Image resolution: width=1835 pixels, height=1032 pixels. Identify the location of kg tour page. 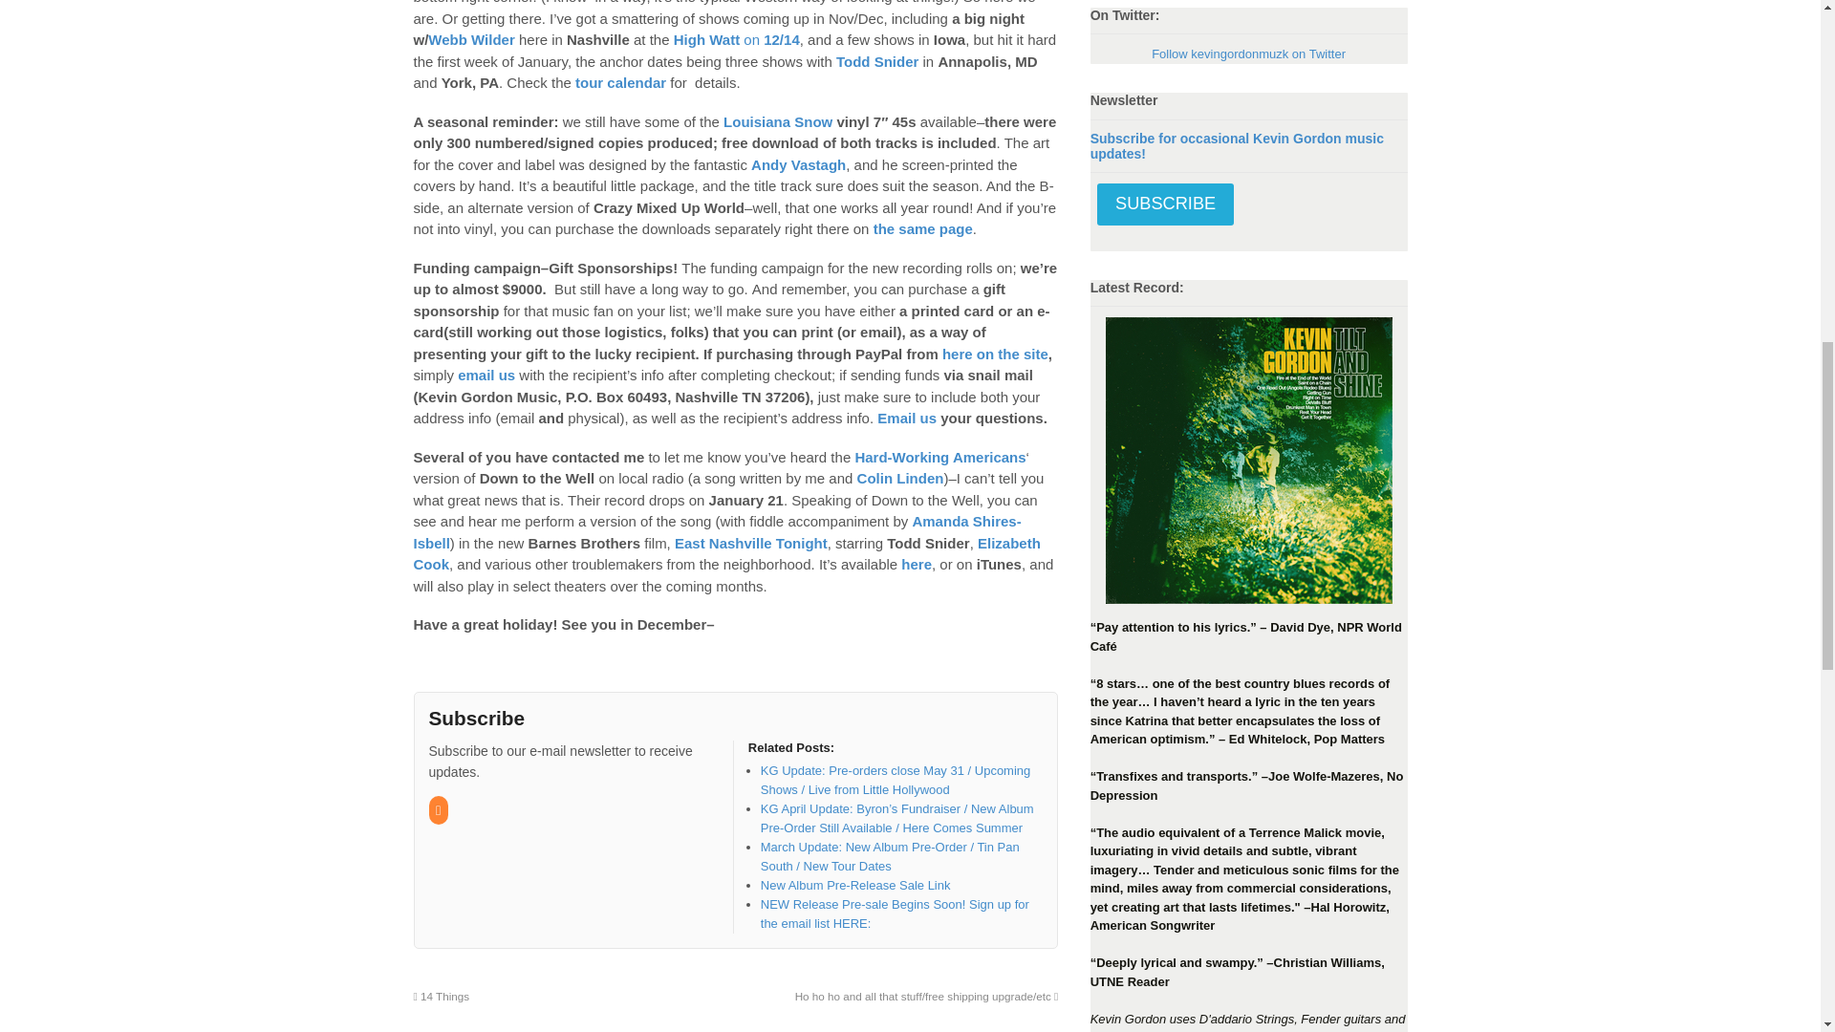
(620, 82).